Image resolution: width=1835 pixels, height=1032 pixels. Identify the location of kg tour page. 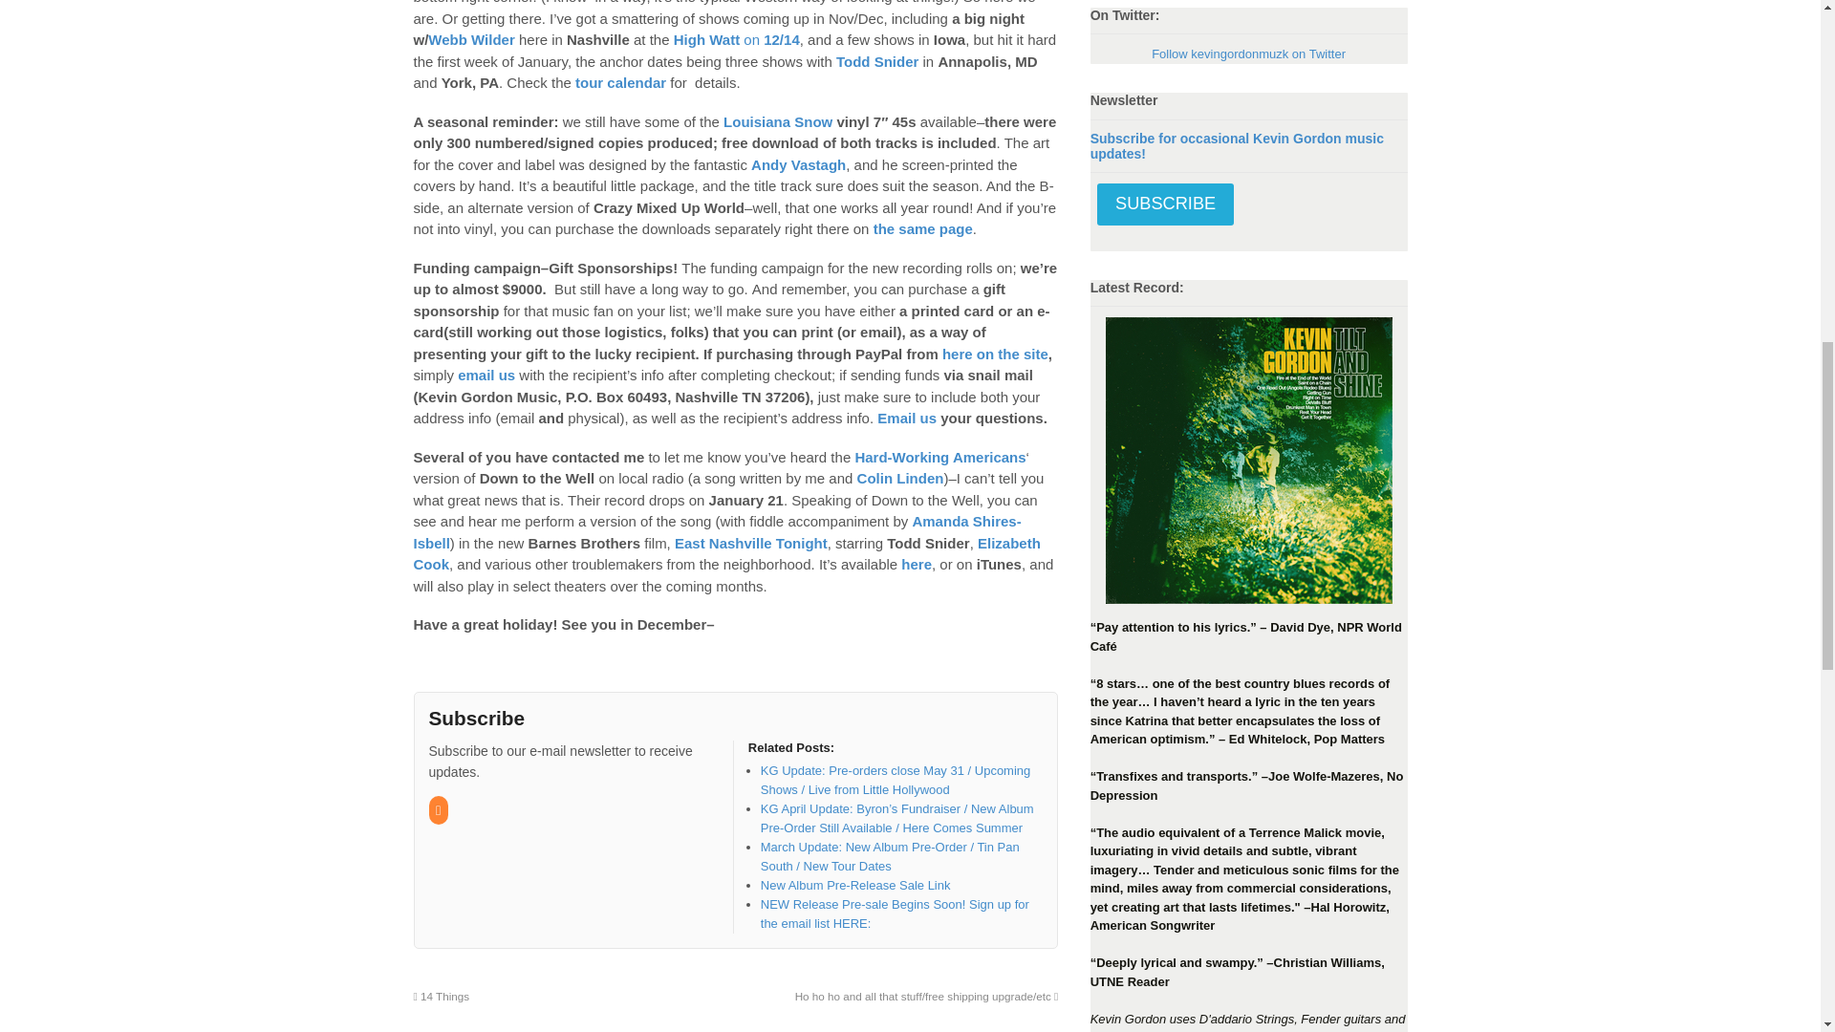
(620, 82).